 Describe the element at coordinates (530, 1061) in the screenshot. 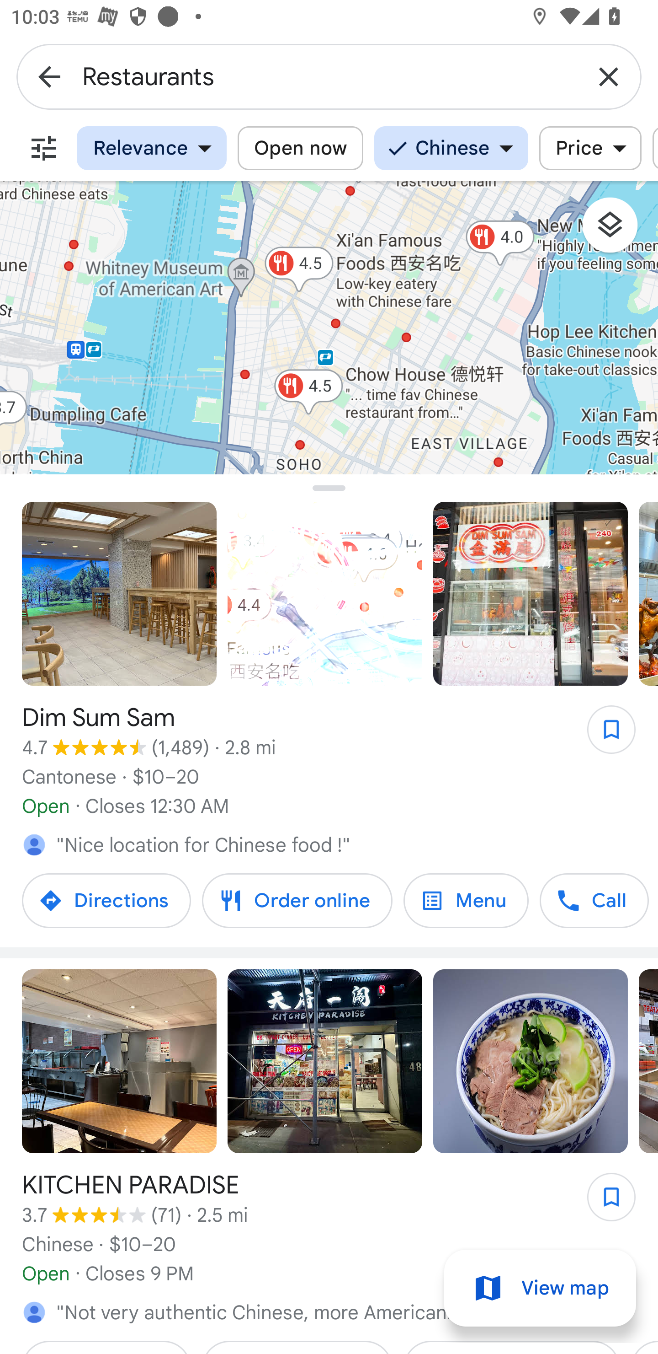

I see `Photo` at that location.